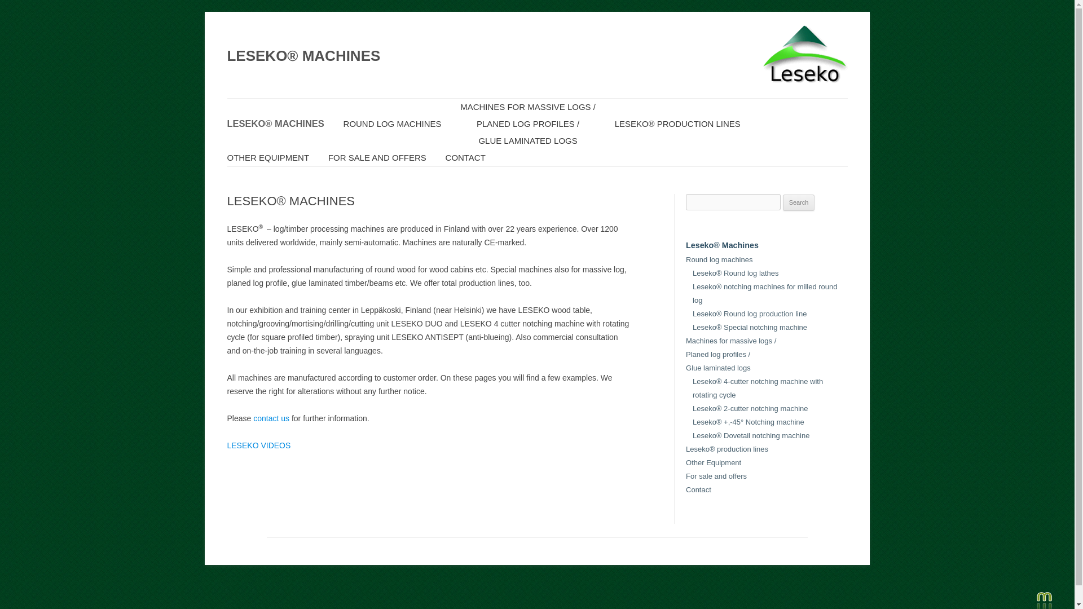 Image resolution: width=1083 pixels, height=609 pixels. Describe the element at coordinates (698, 489) in the screenshot. I see `Contact` at that location.